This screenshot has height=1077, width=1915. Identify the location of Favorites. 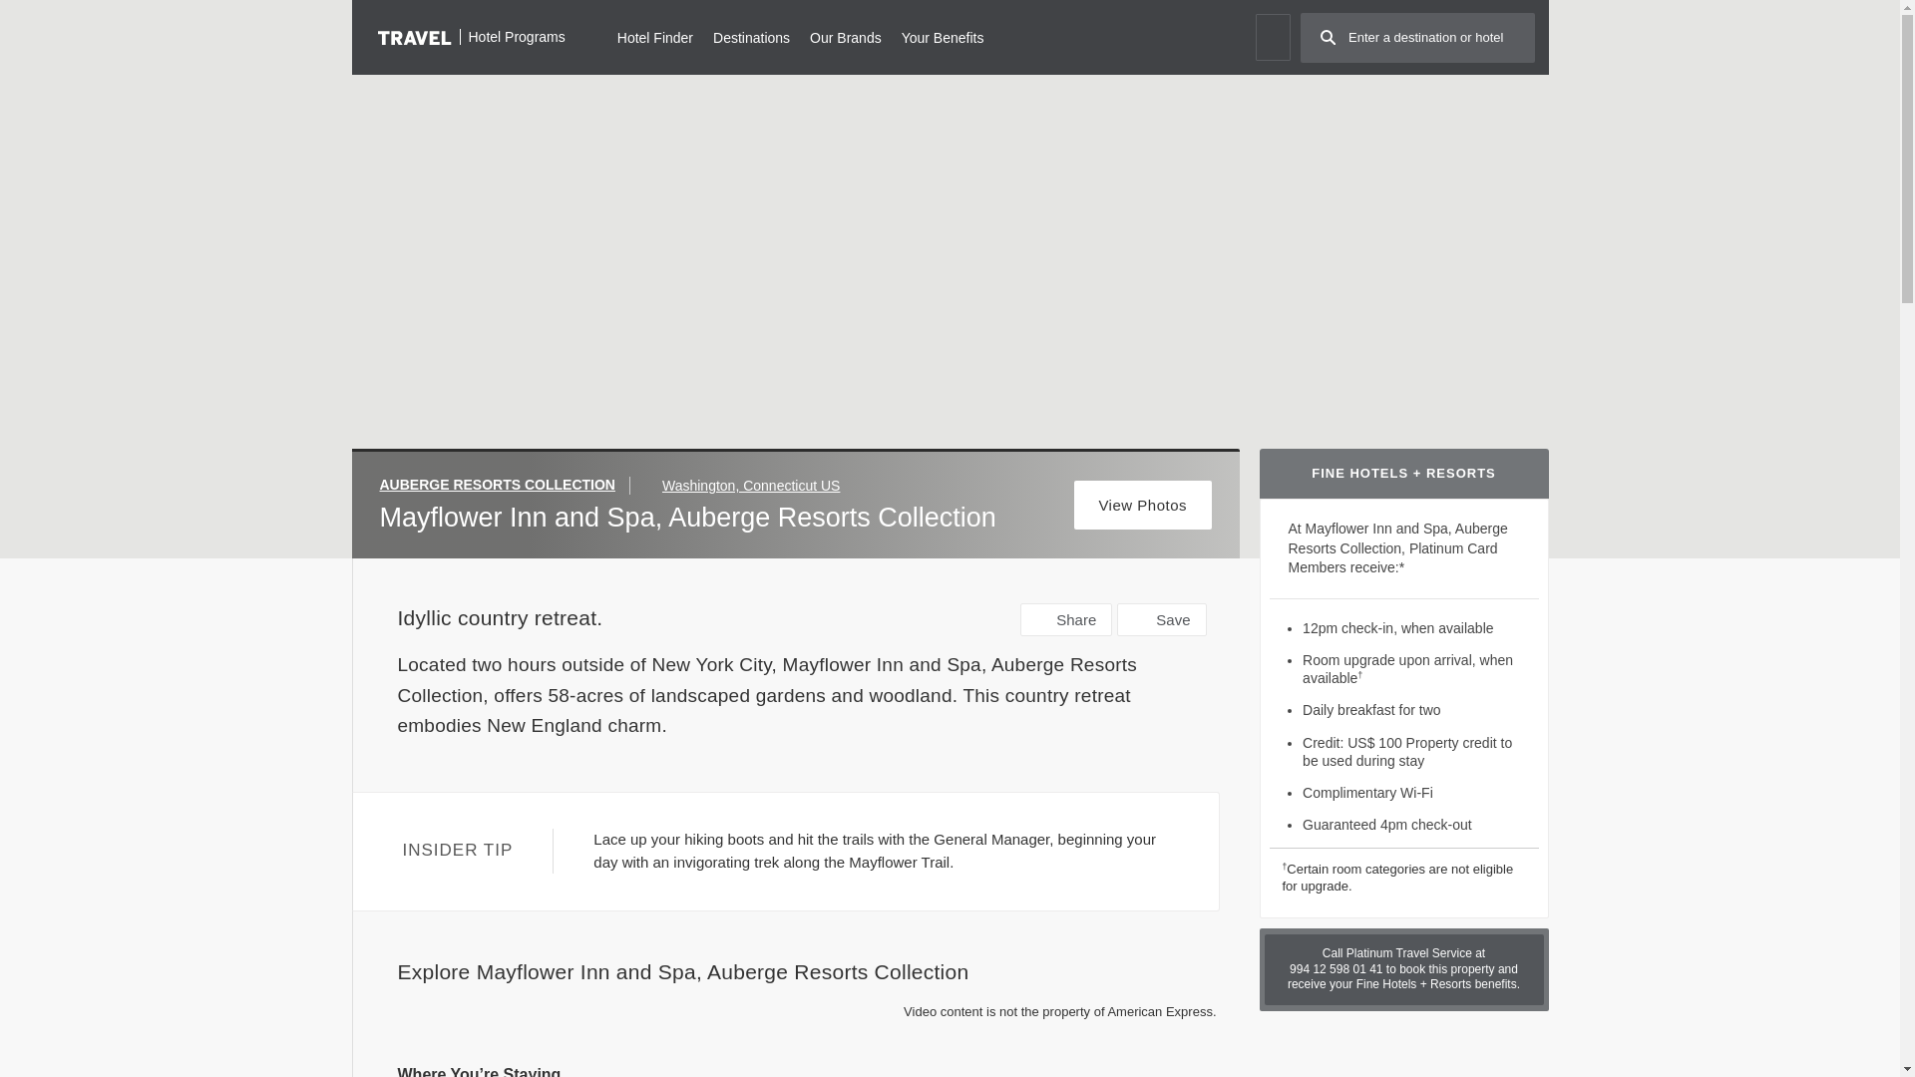
(1271, 37).